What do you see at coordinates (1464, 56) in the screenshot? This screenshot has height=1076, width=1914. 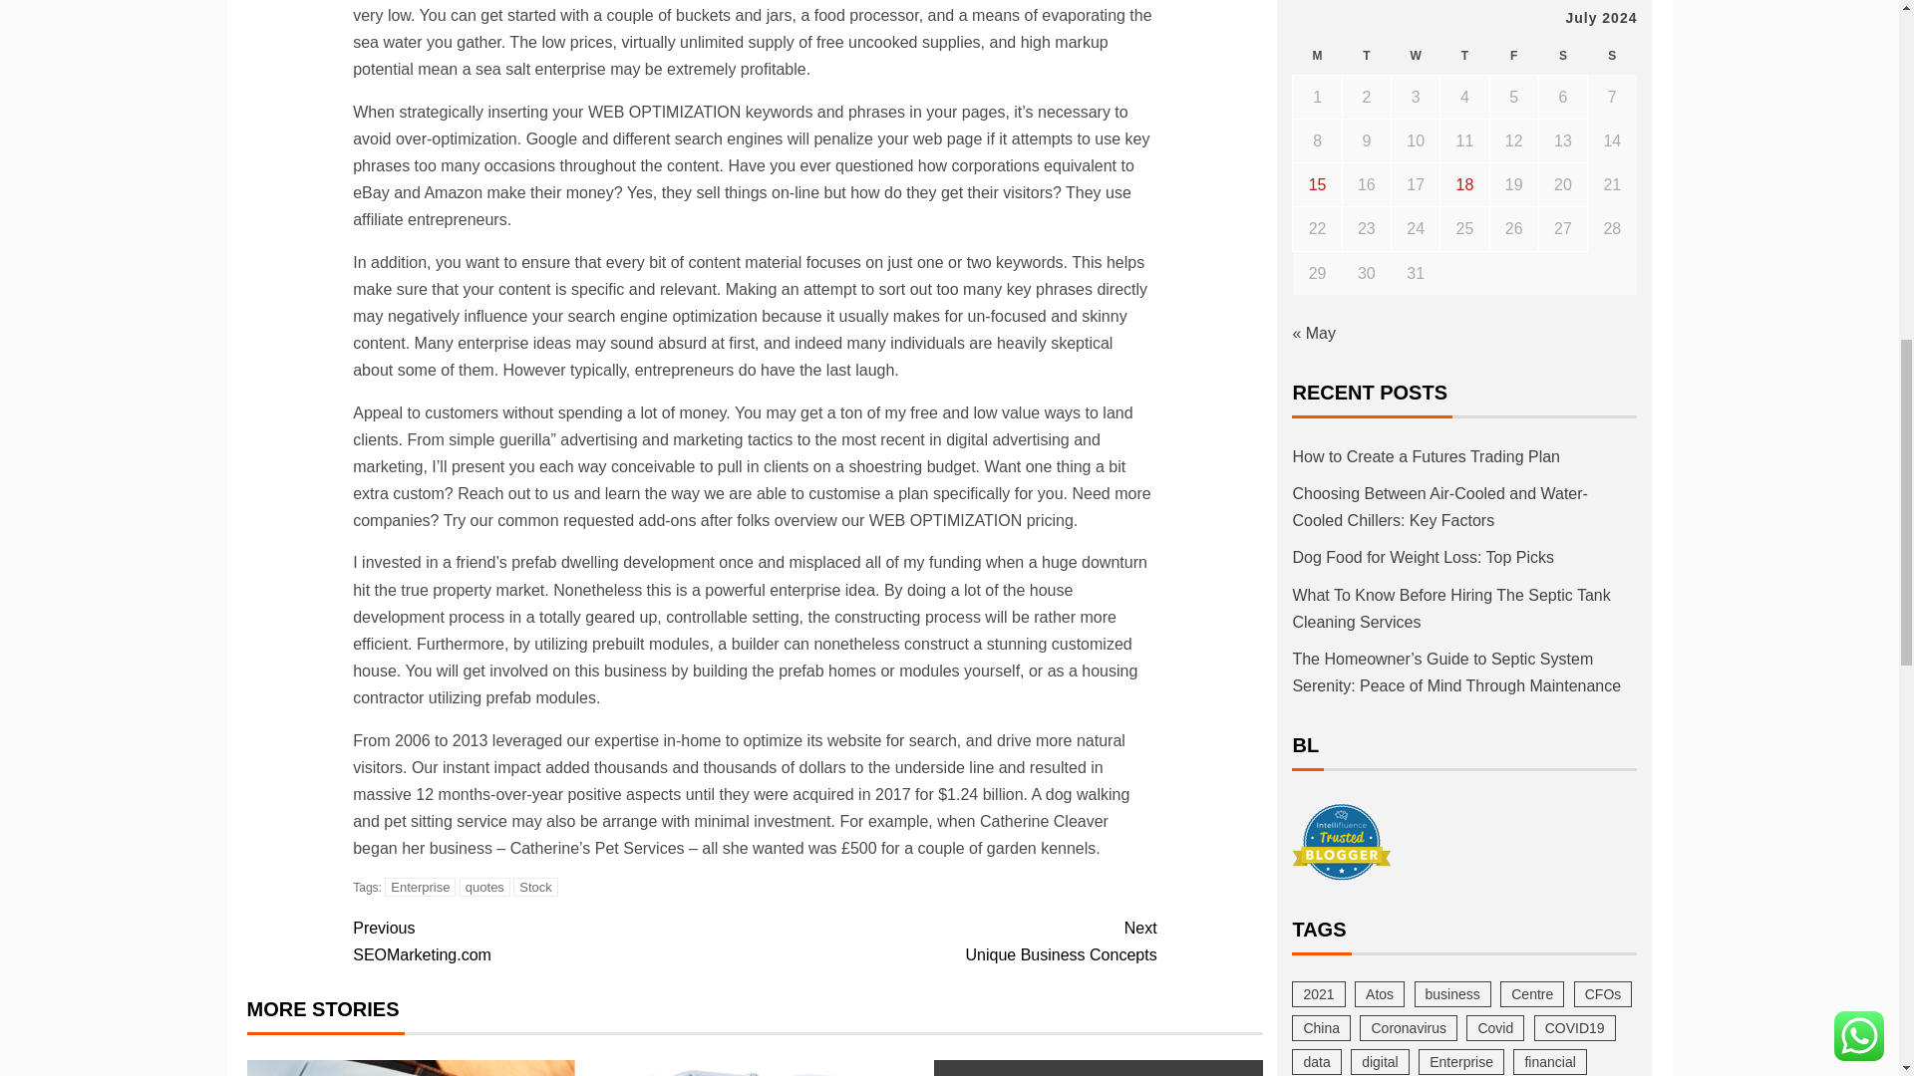 I see `Tuesday` at bounding box center [1464, 56].